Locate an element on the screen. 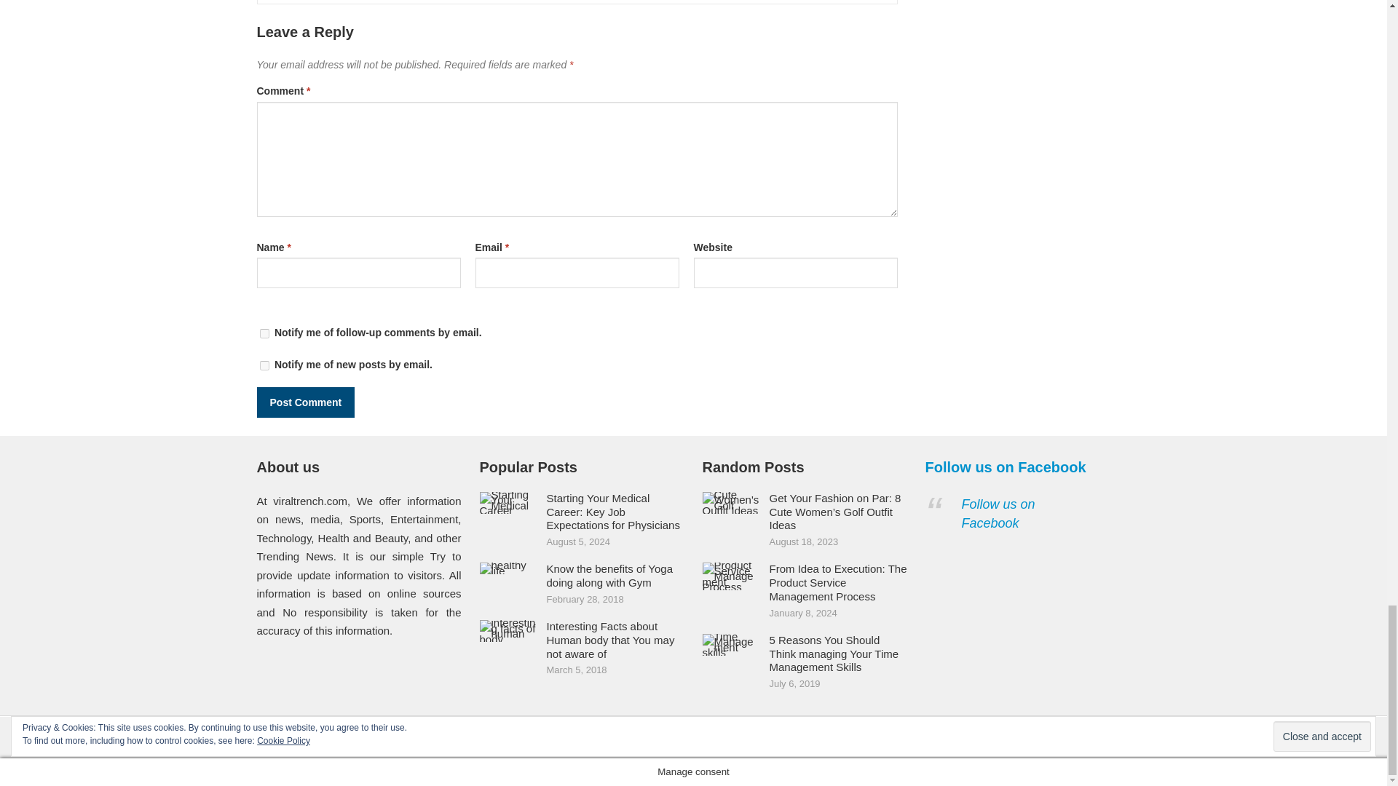  subscribe is located at coordinates (264, 365).